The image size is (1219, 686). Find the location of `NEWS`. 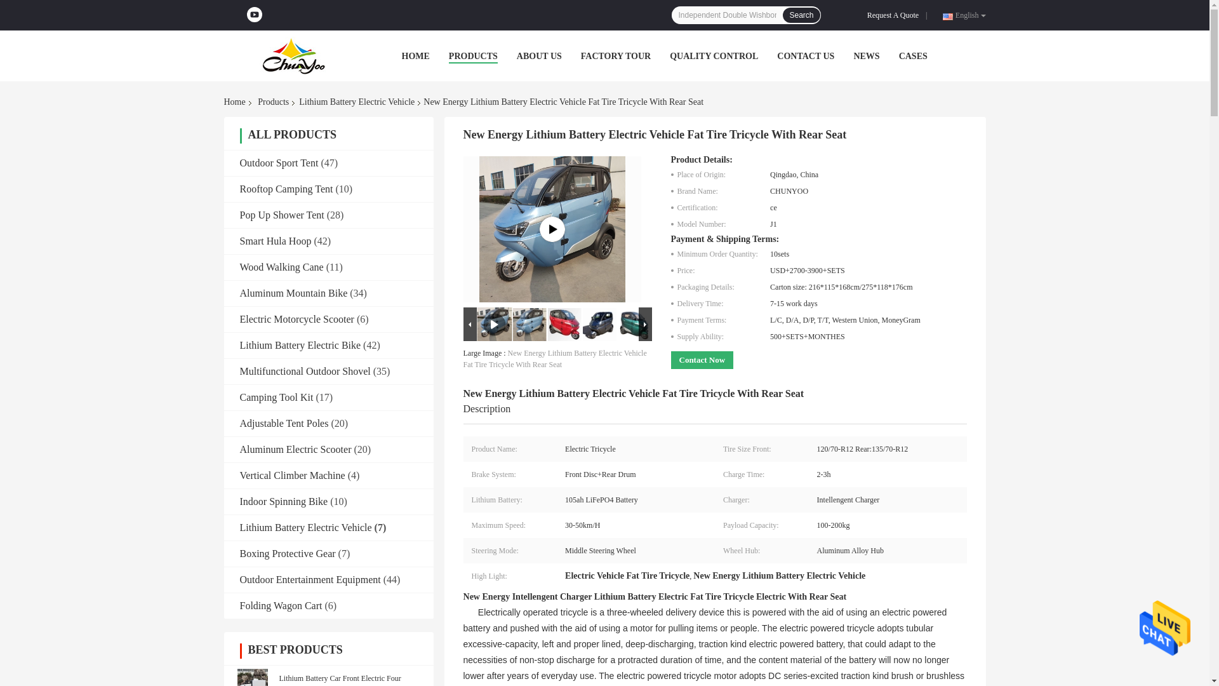

NEWS is located at coordinates (866, 56).